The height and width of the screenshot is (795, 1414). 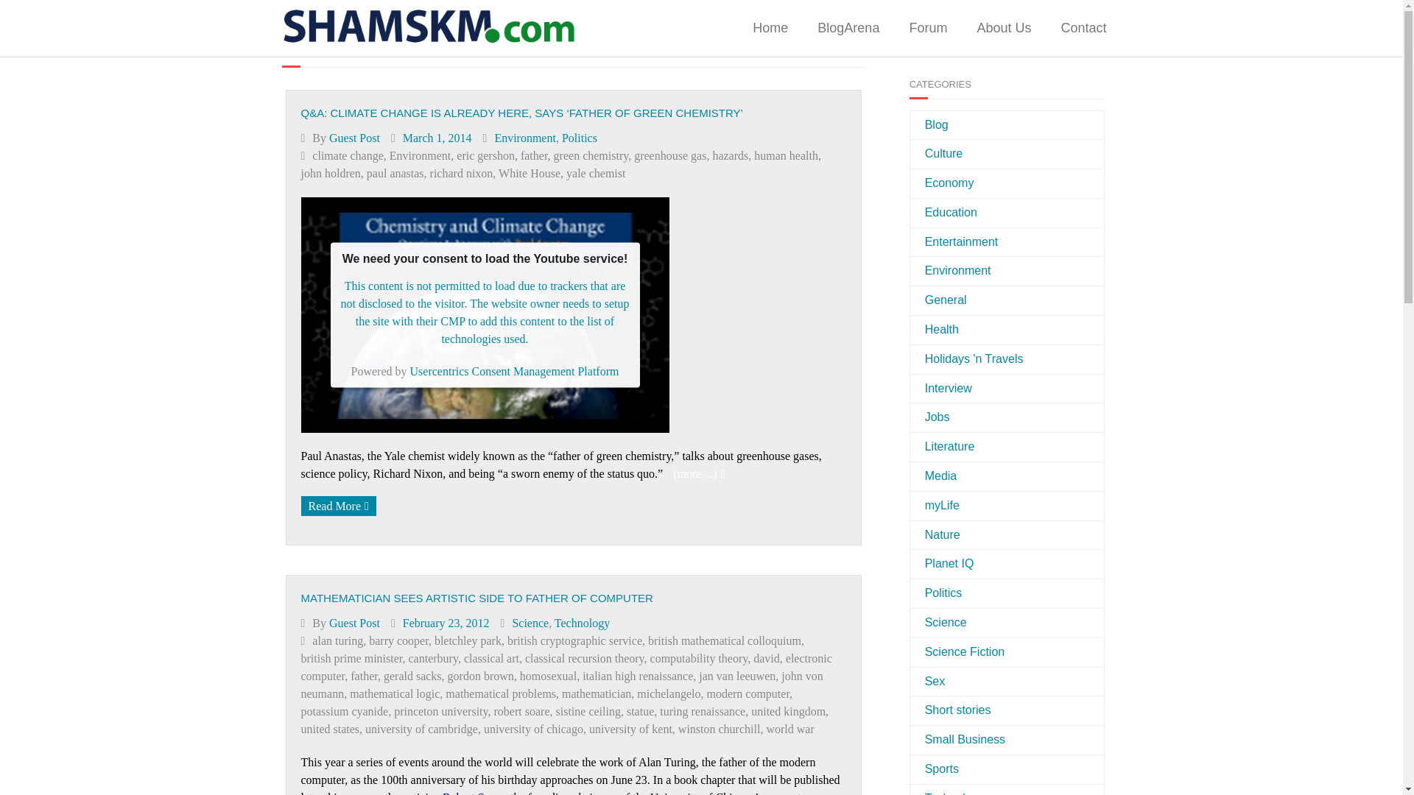 I want to click on Science, so click(x=530, y=623).